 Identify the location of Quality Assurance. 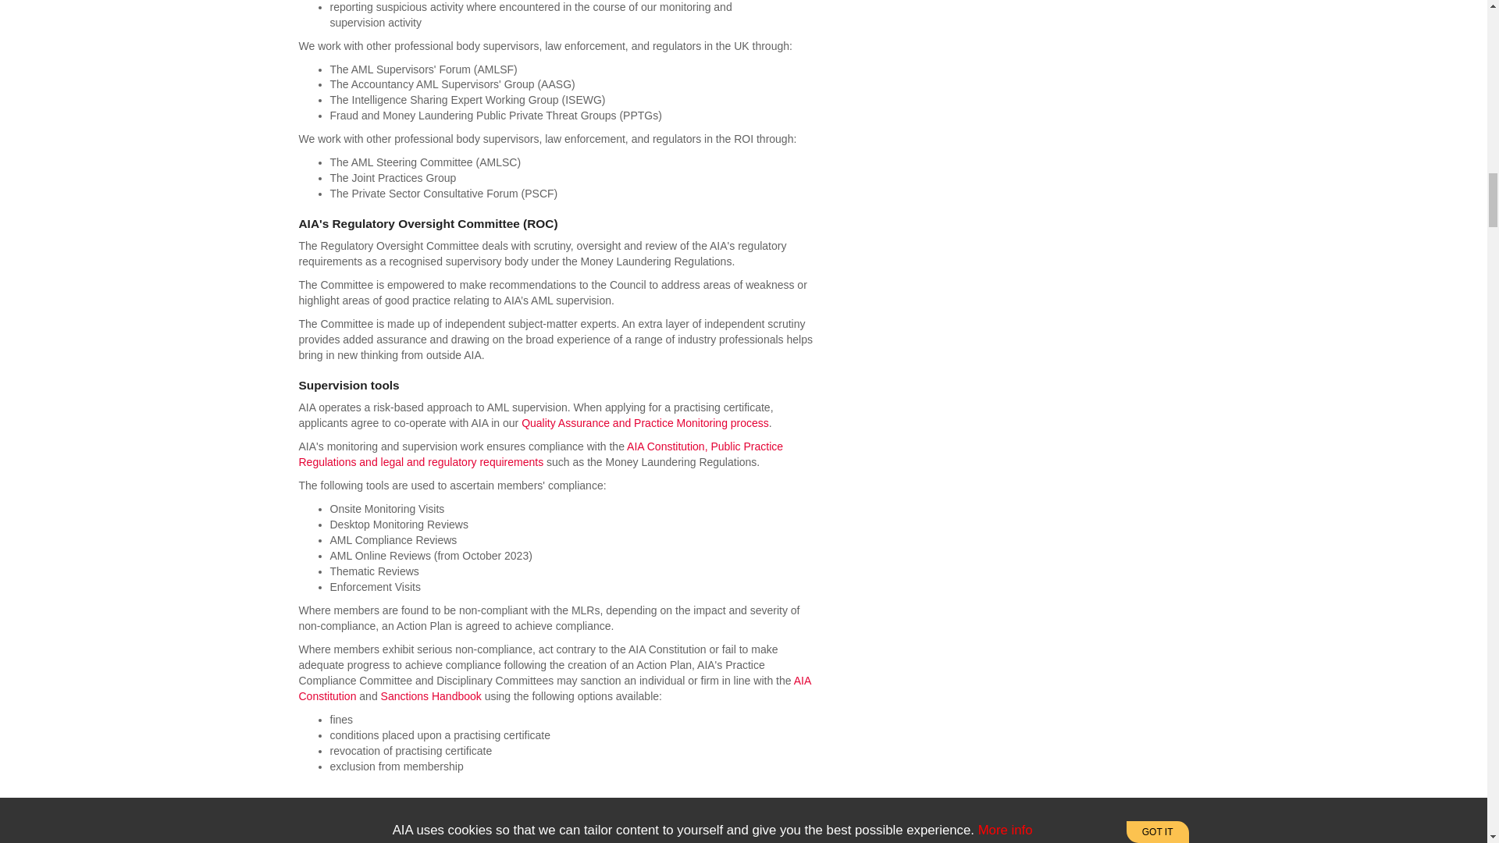
(645, 422).